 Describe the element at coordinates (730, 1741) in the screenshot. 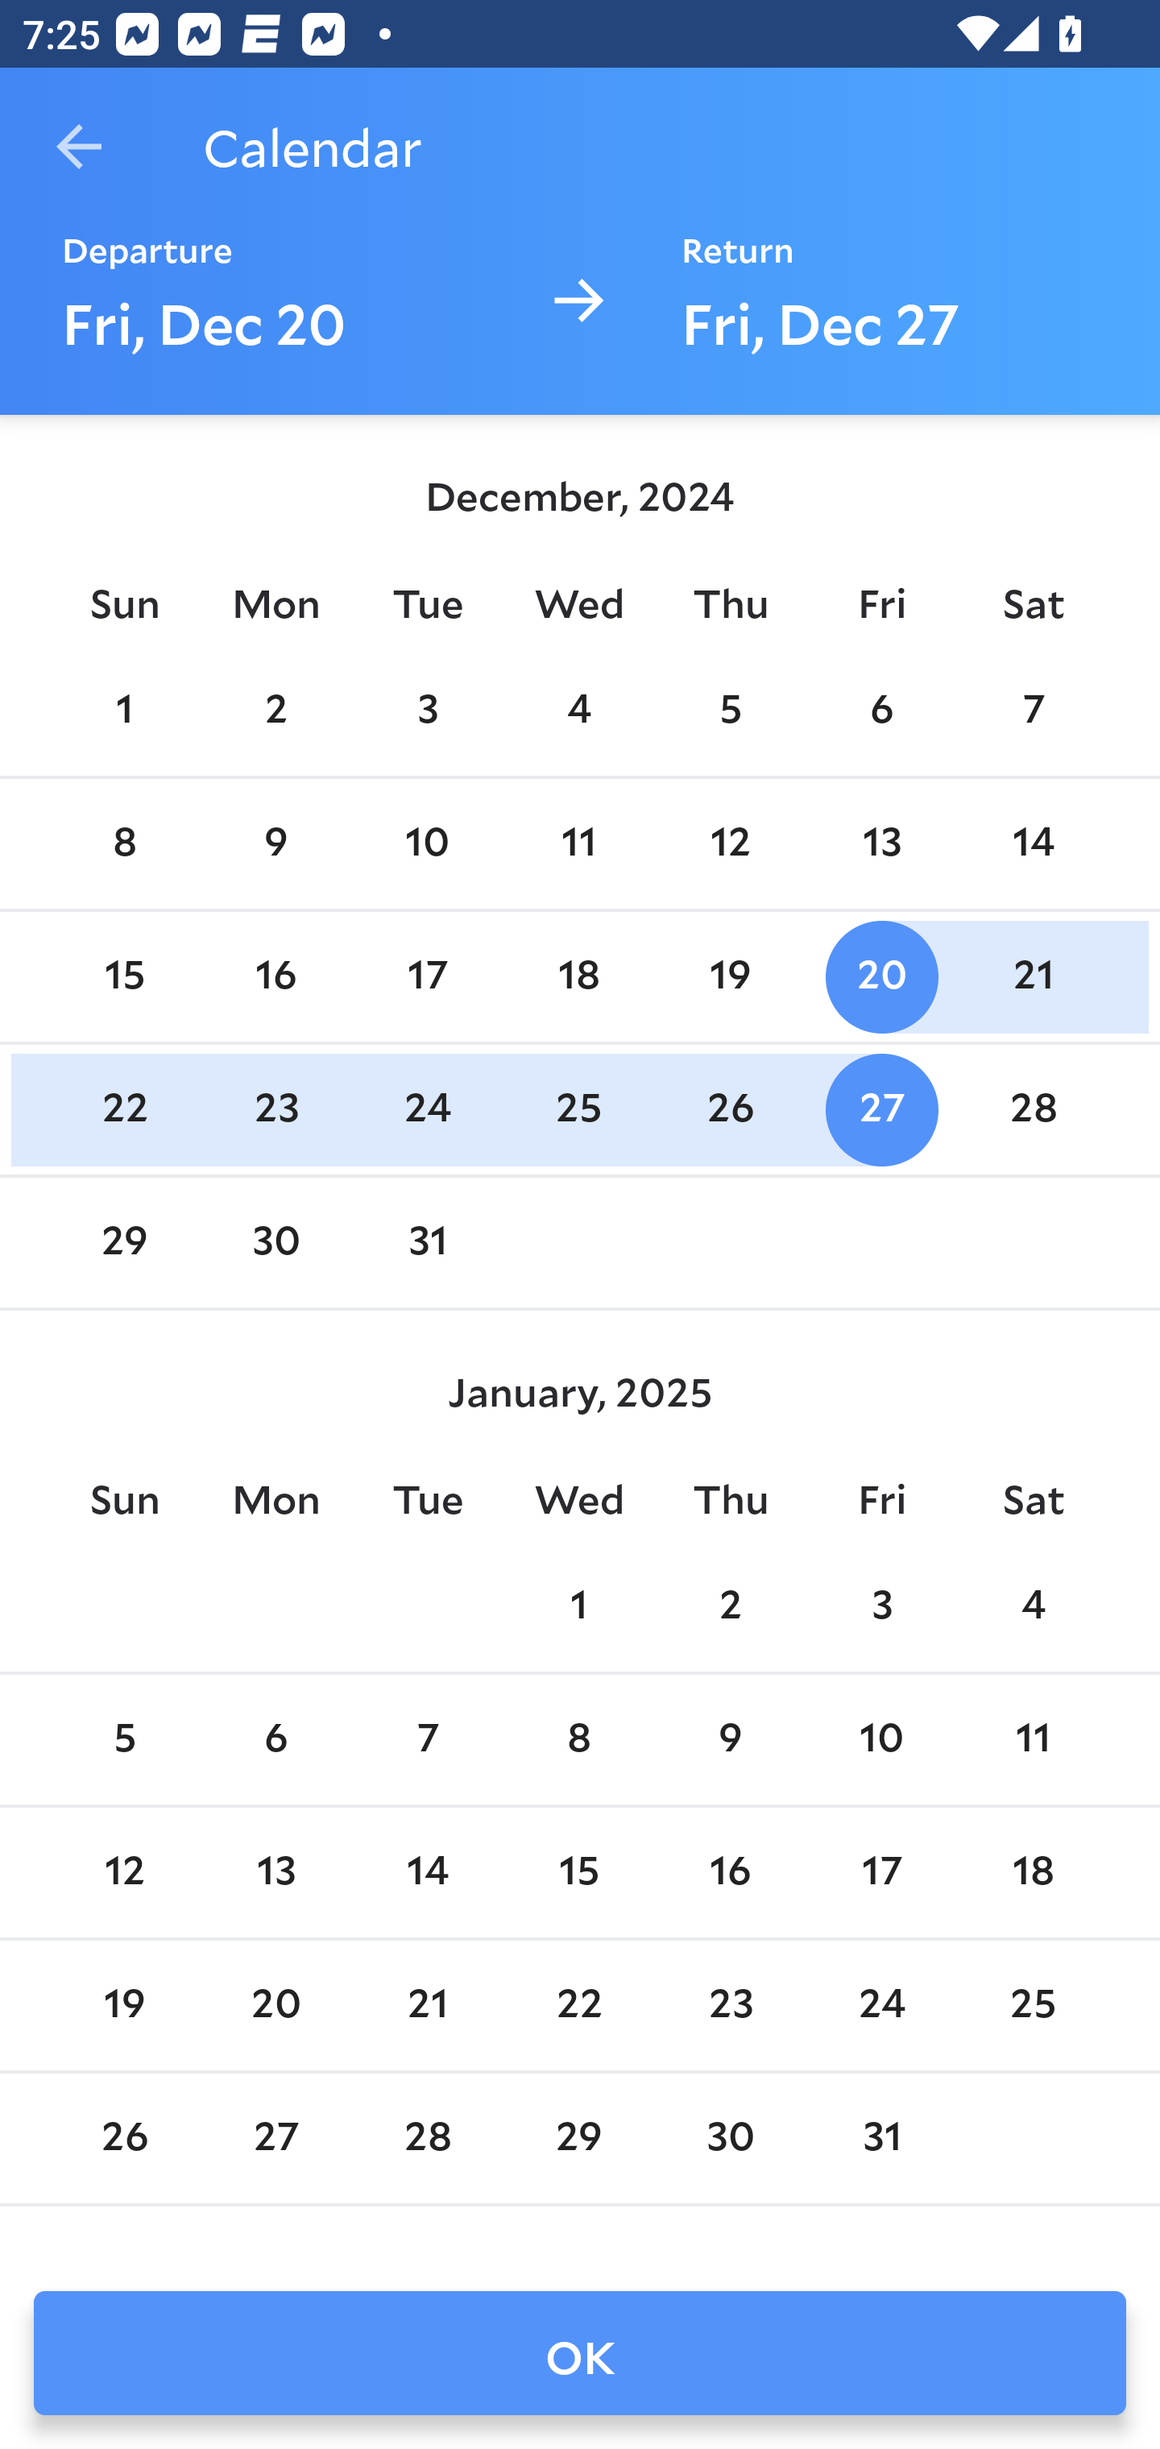

I see `9` at that location.